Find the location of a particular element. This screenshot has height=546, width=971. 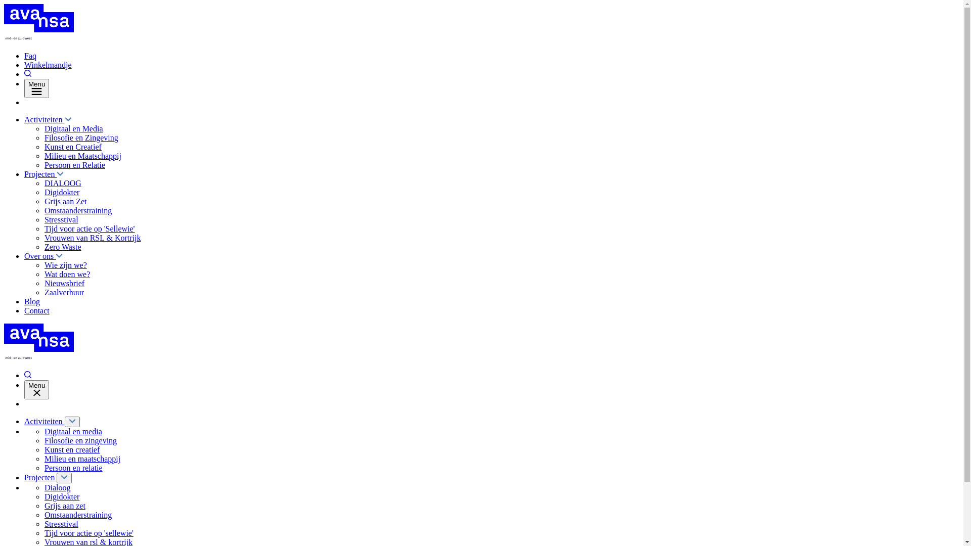

Digitaal en media is located at coordinates (73, 432).